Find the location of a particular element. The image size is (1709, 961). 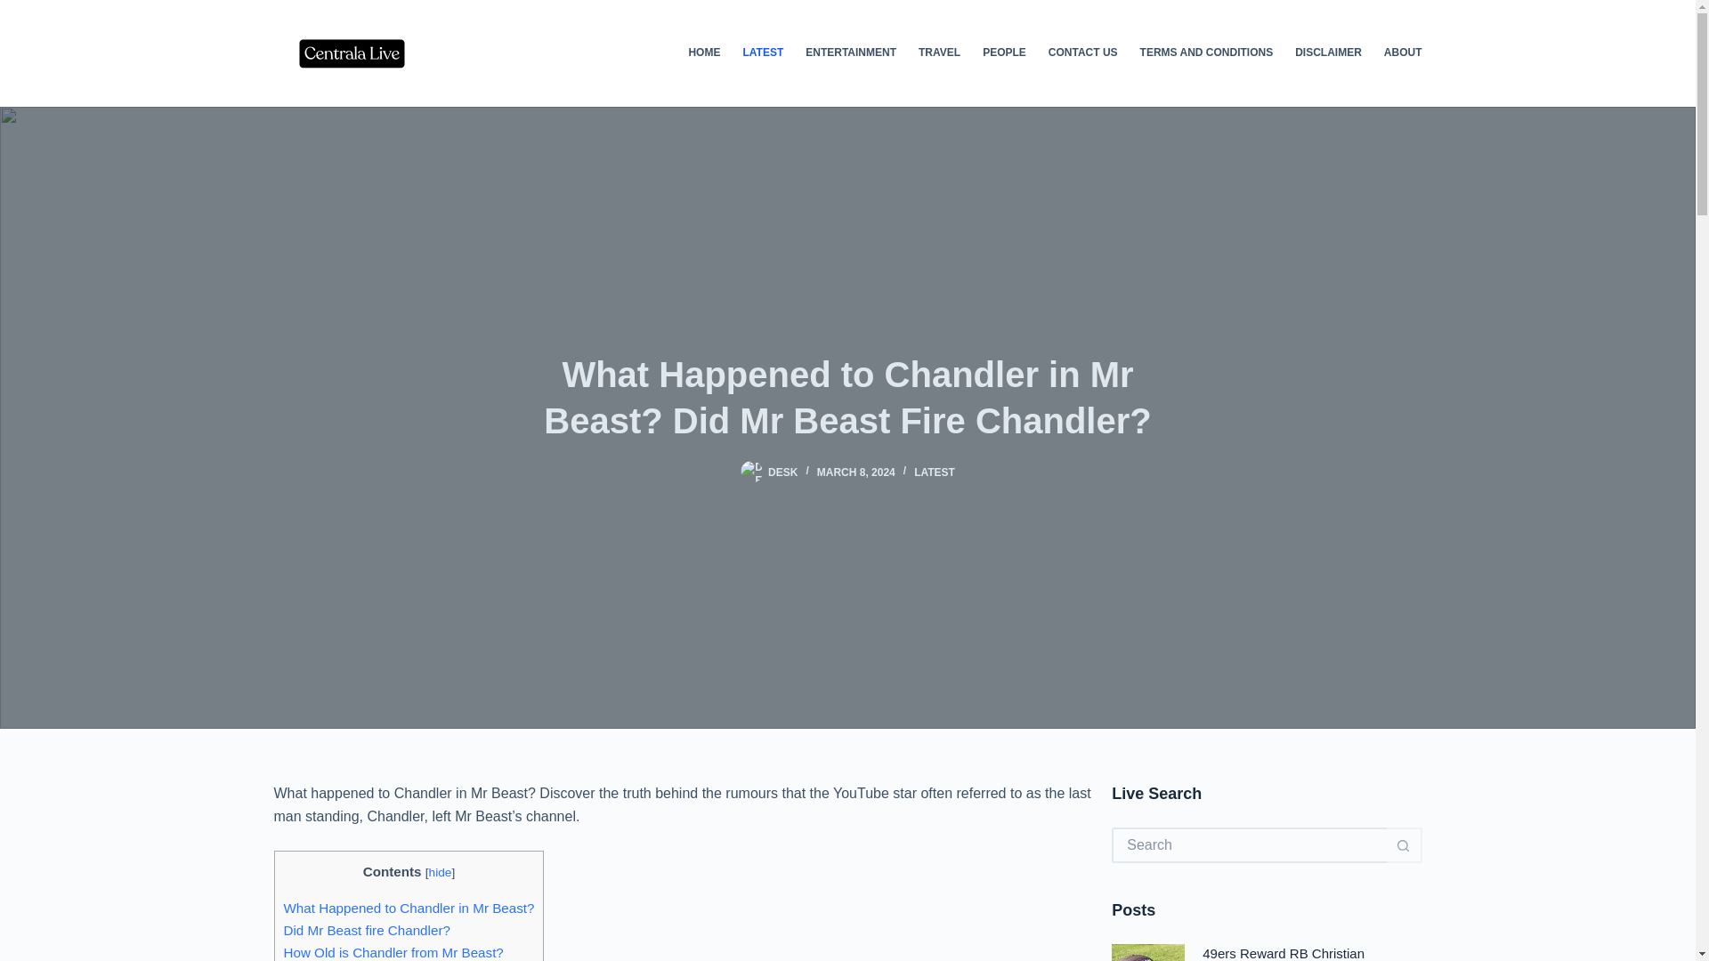

How Old is Chandler from Mr Beast? is located at coordinates (393, 952).